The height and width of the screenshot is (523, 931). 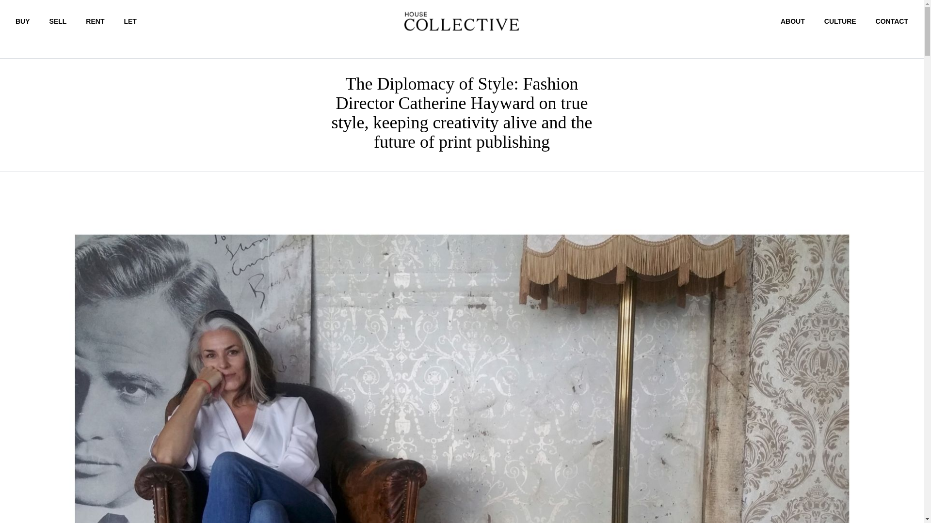 I want to click on LET, so click(x=130, y=21).